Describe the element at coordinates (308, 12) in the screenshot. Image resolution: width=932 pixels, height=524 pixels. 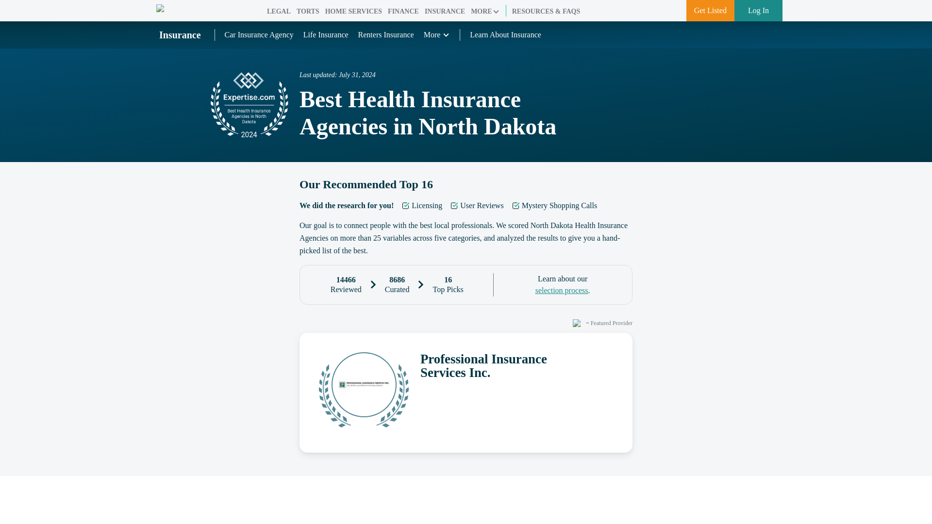
I see `TORTS` at that location.